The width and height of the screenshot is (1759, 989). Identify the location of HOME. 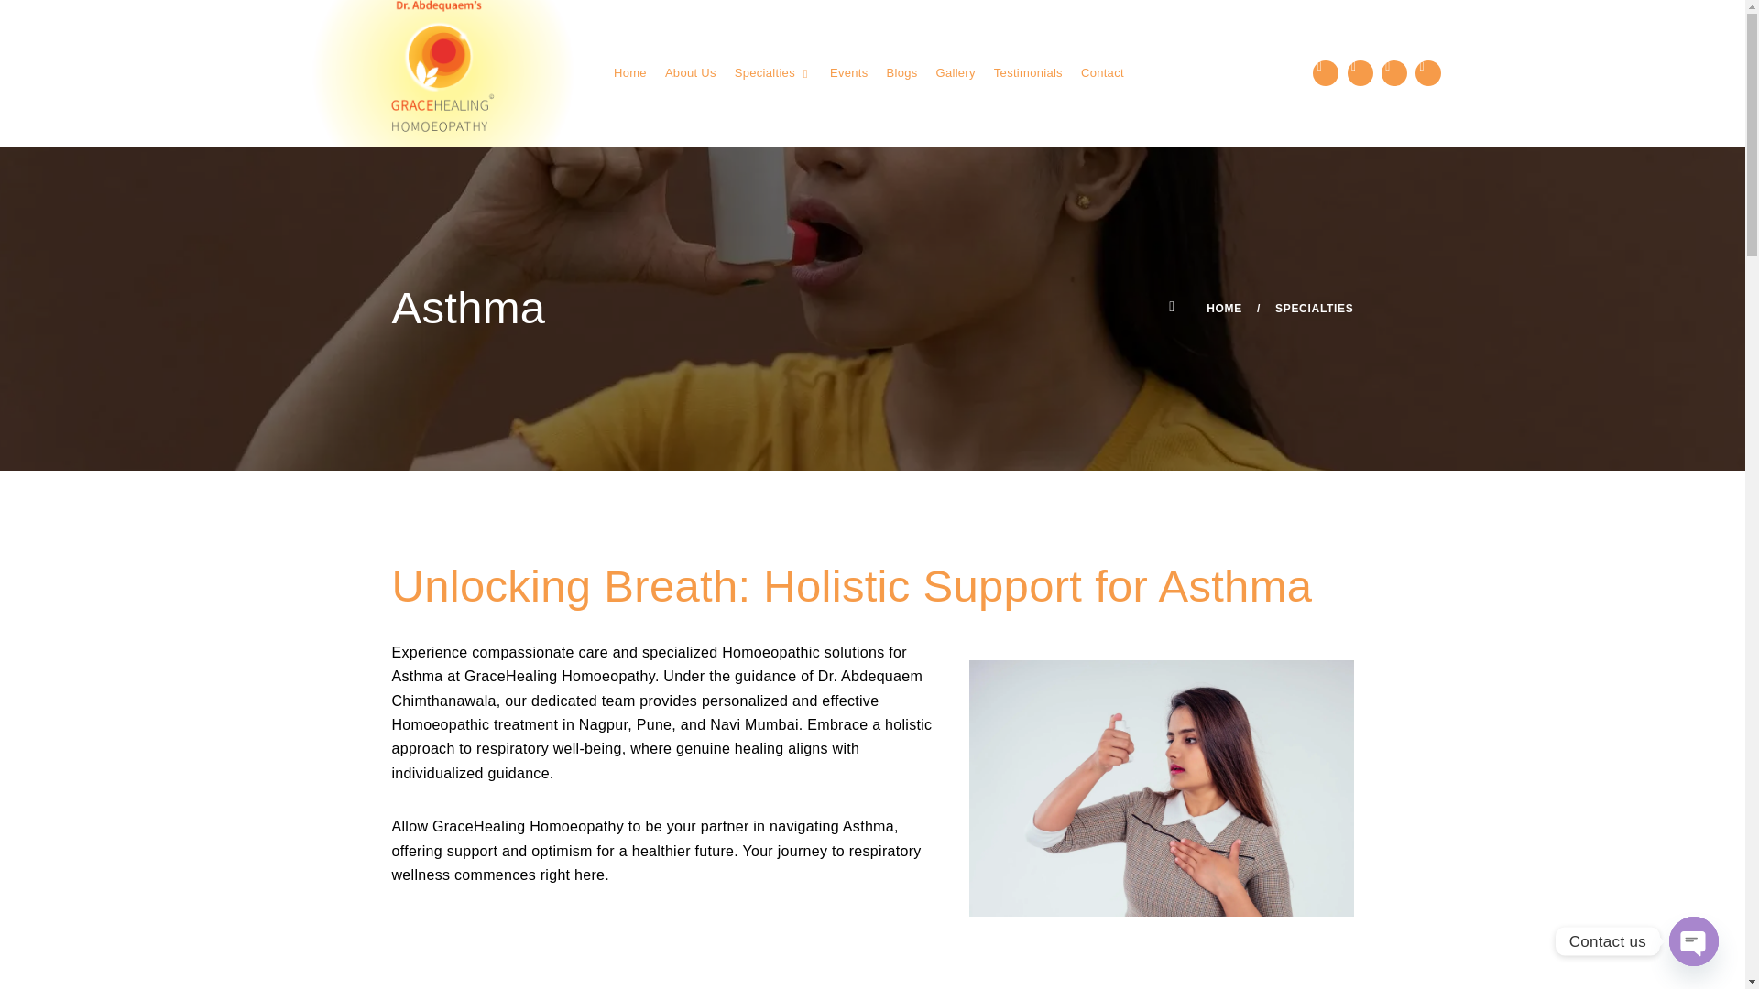
(1206, 309).